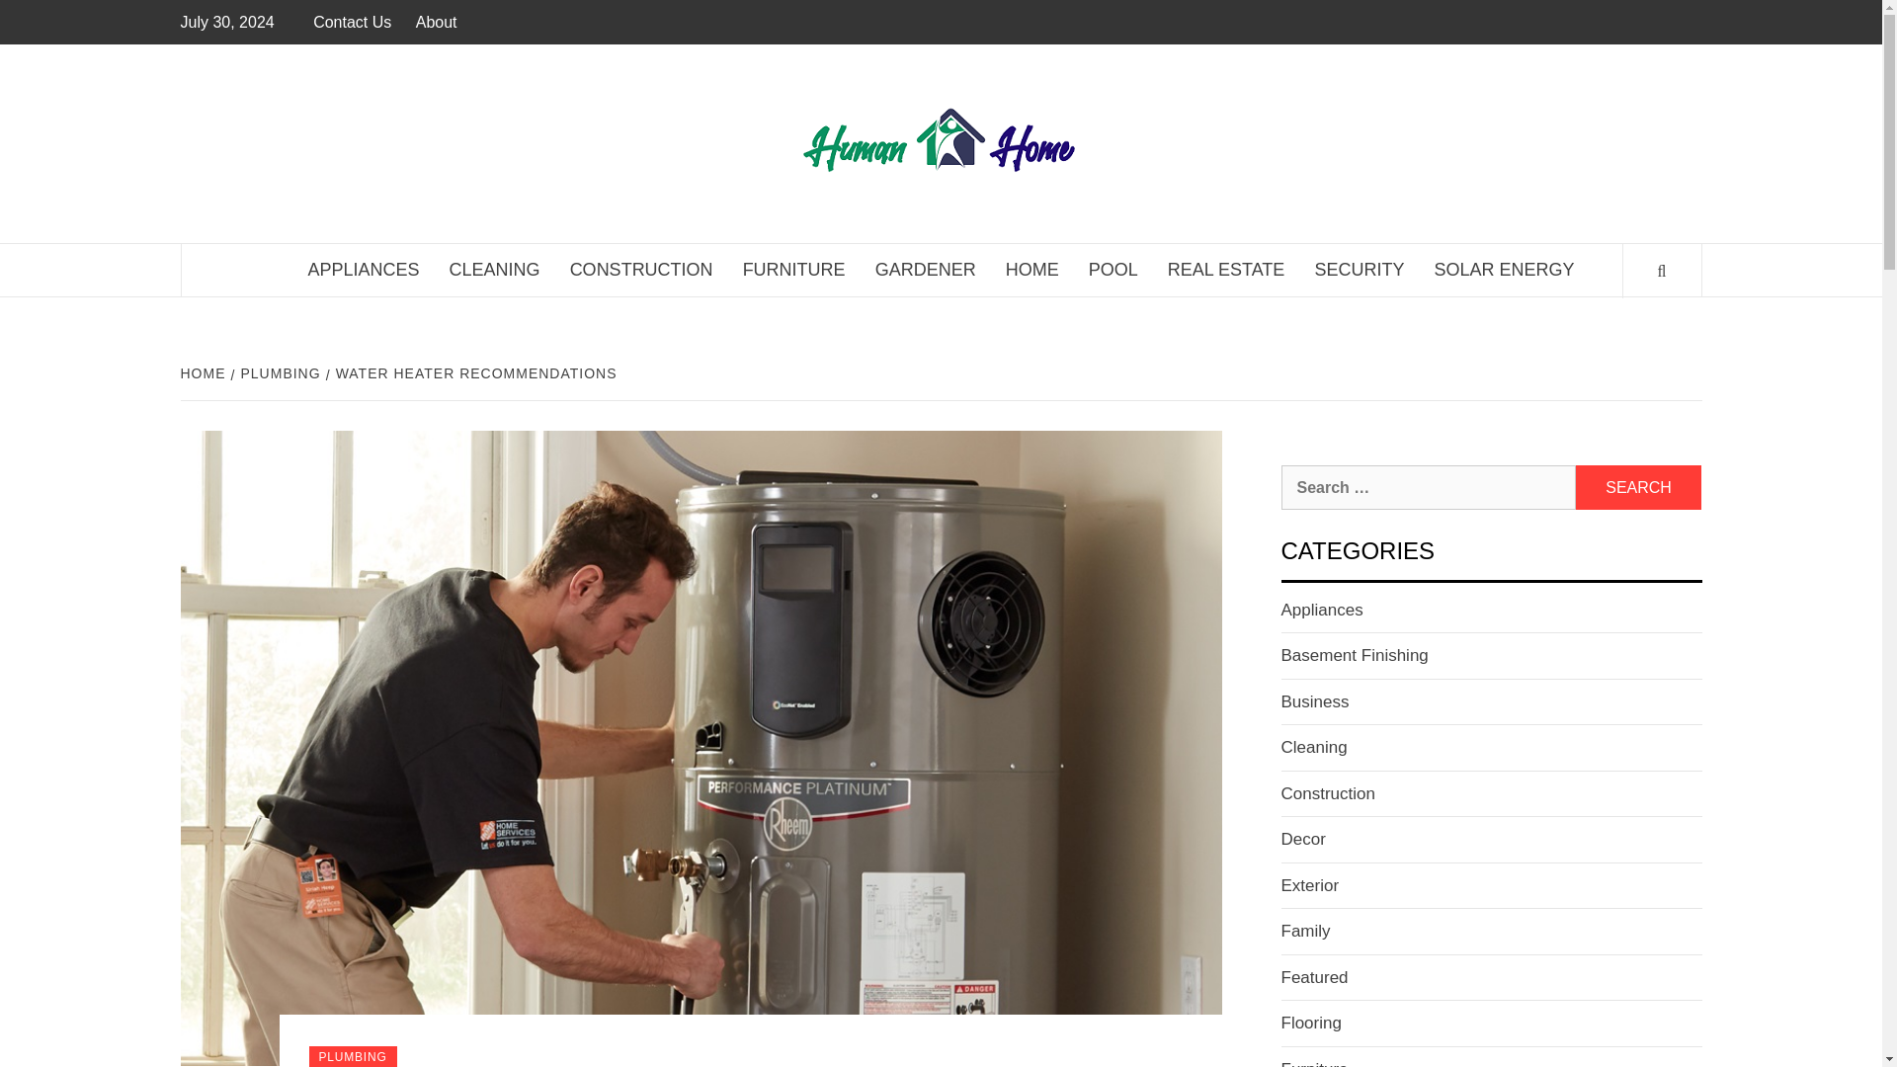 Image resolution: width=1897 pixels, height=1067 pixels. What do you see at coordinates (1031, 271) in the screenshot?
I see `HOME` at bounding box center [1031, 271].